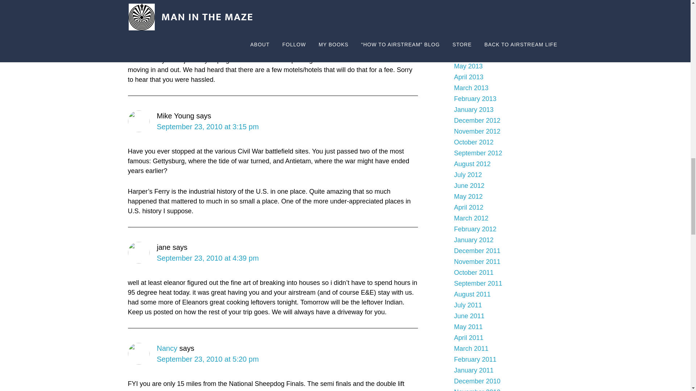  Describe the element at coordinates (207, 127) in the screenshot. I see `September 23, 2010 at 3:15 pm` at that location.